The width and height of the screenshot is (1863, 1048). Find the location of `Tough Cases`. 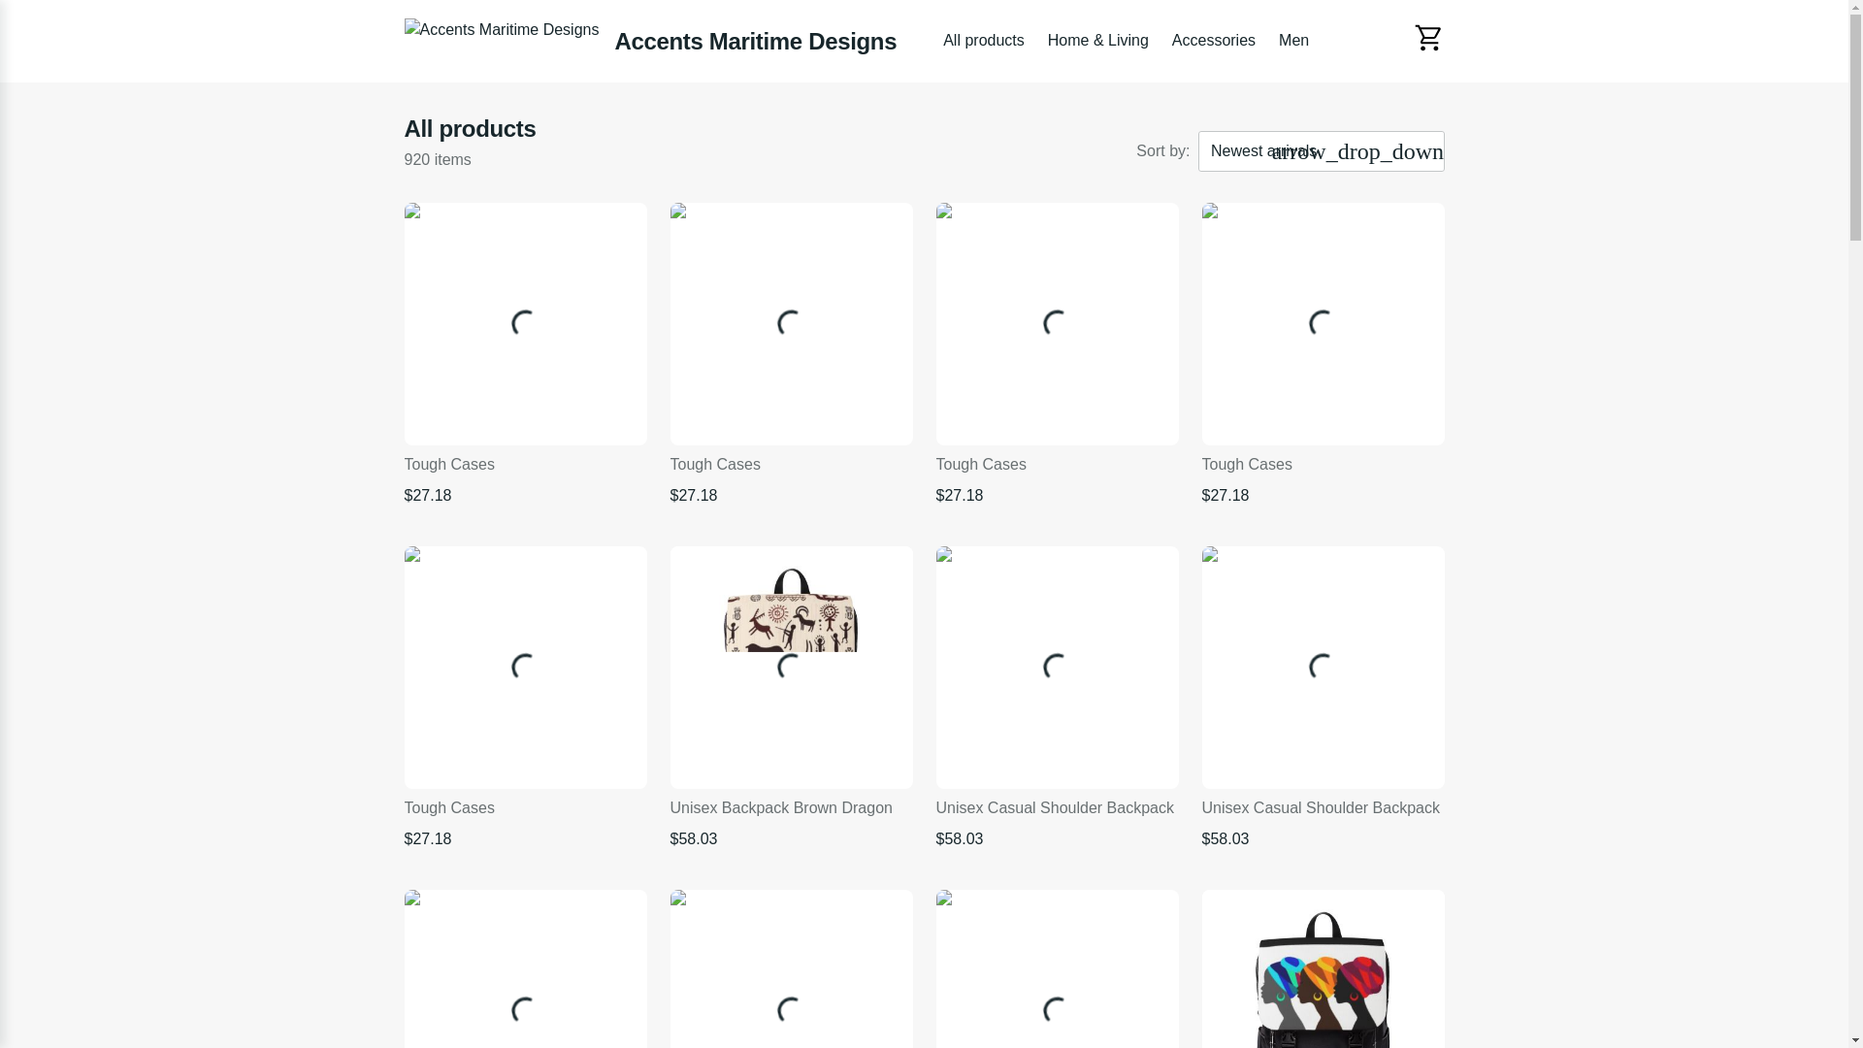

Tough Cases is located at coordinates (790, 324).